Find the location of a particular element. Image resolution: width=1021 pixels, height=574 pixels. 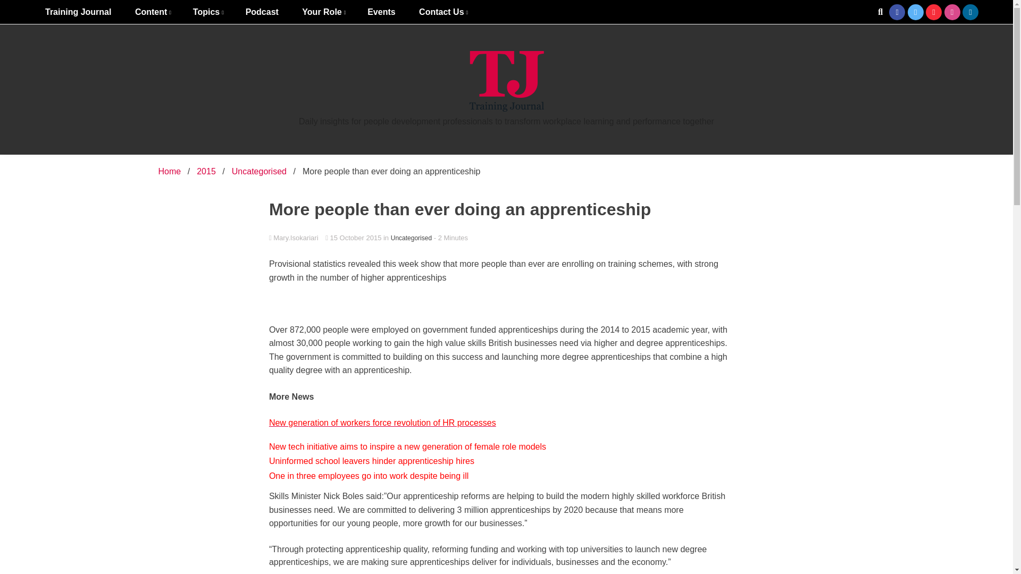

Estimated Reading Time of Article is located at coordinates (451, 237).